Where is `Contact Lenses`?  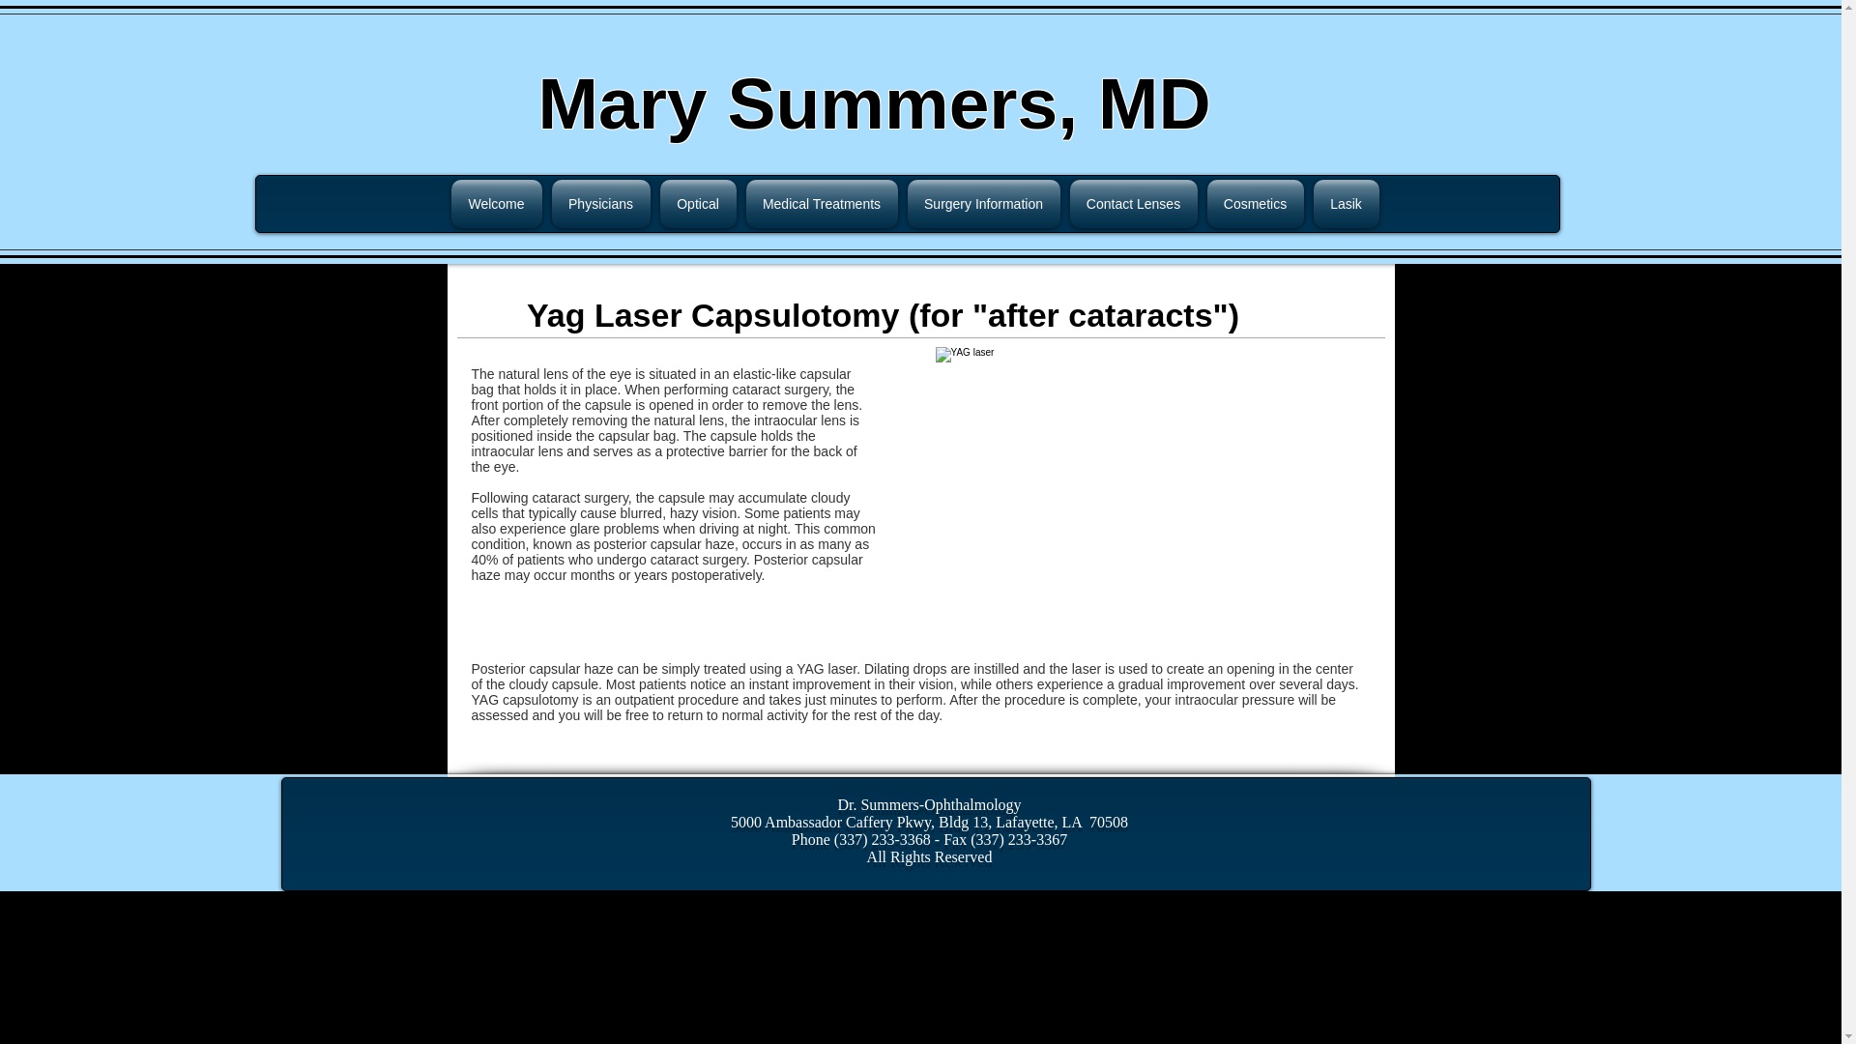 Contact Lenses is located at coordinates (1134, 203).